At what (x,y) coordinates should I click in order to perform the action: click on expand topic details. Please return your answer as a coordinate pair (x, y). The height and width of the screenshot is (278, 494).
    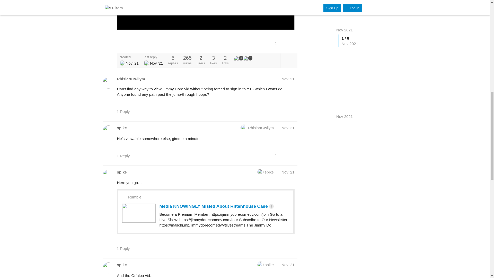
    Looking at the image, I should click on (289, 60).